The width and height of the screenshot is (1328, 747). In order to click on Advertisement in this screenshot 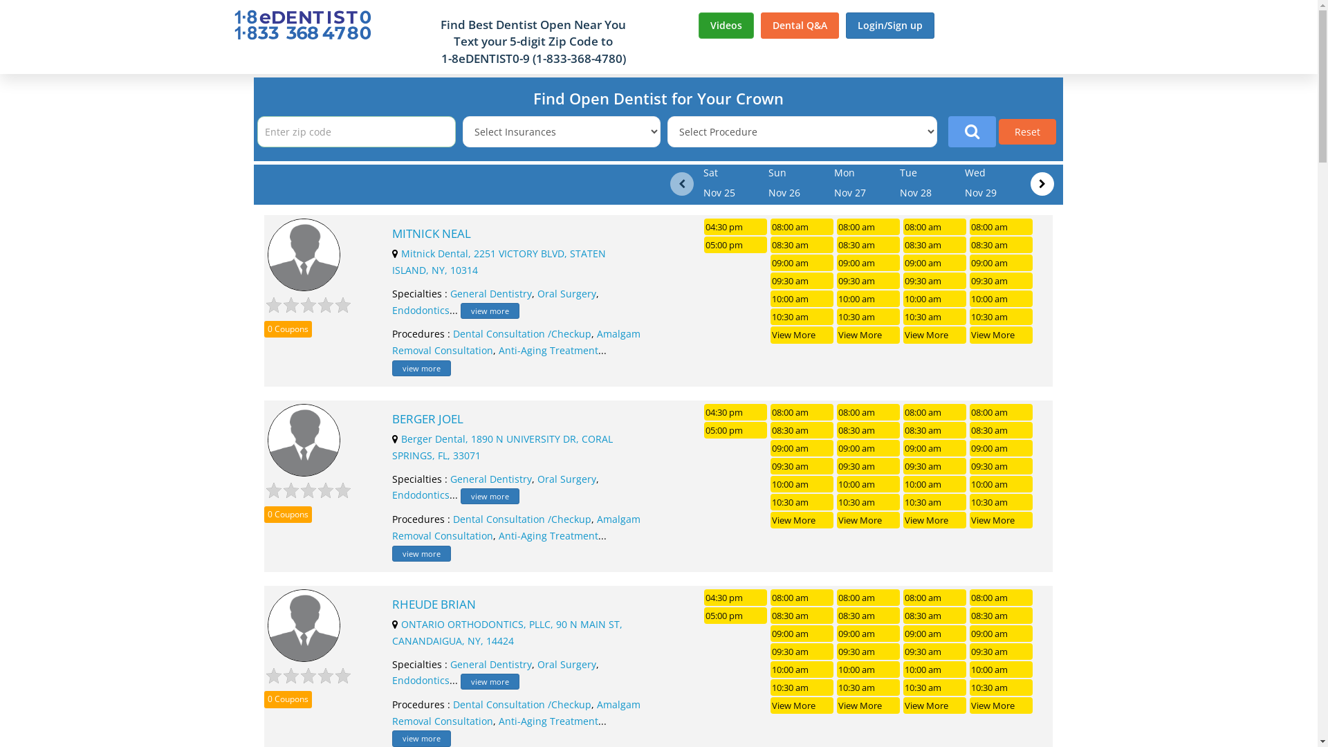, I will do `click(118, 282)`.